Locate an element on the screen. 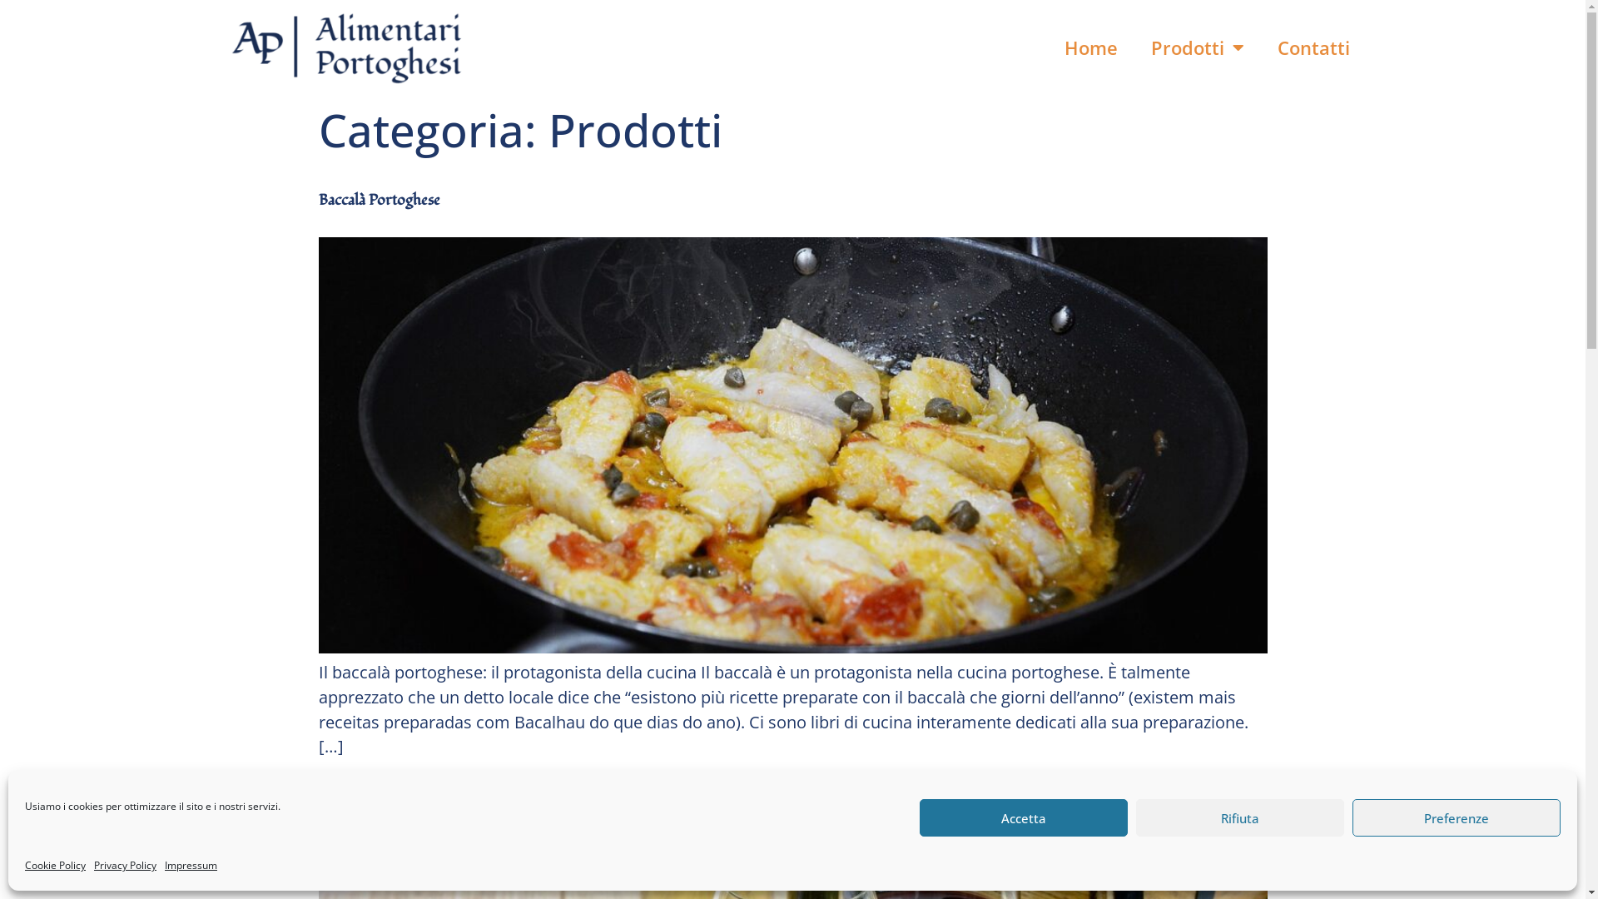 This screenshot has height=899, width=1598. Privacy Policy is located at coordinates (125, 866).